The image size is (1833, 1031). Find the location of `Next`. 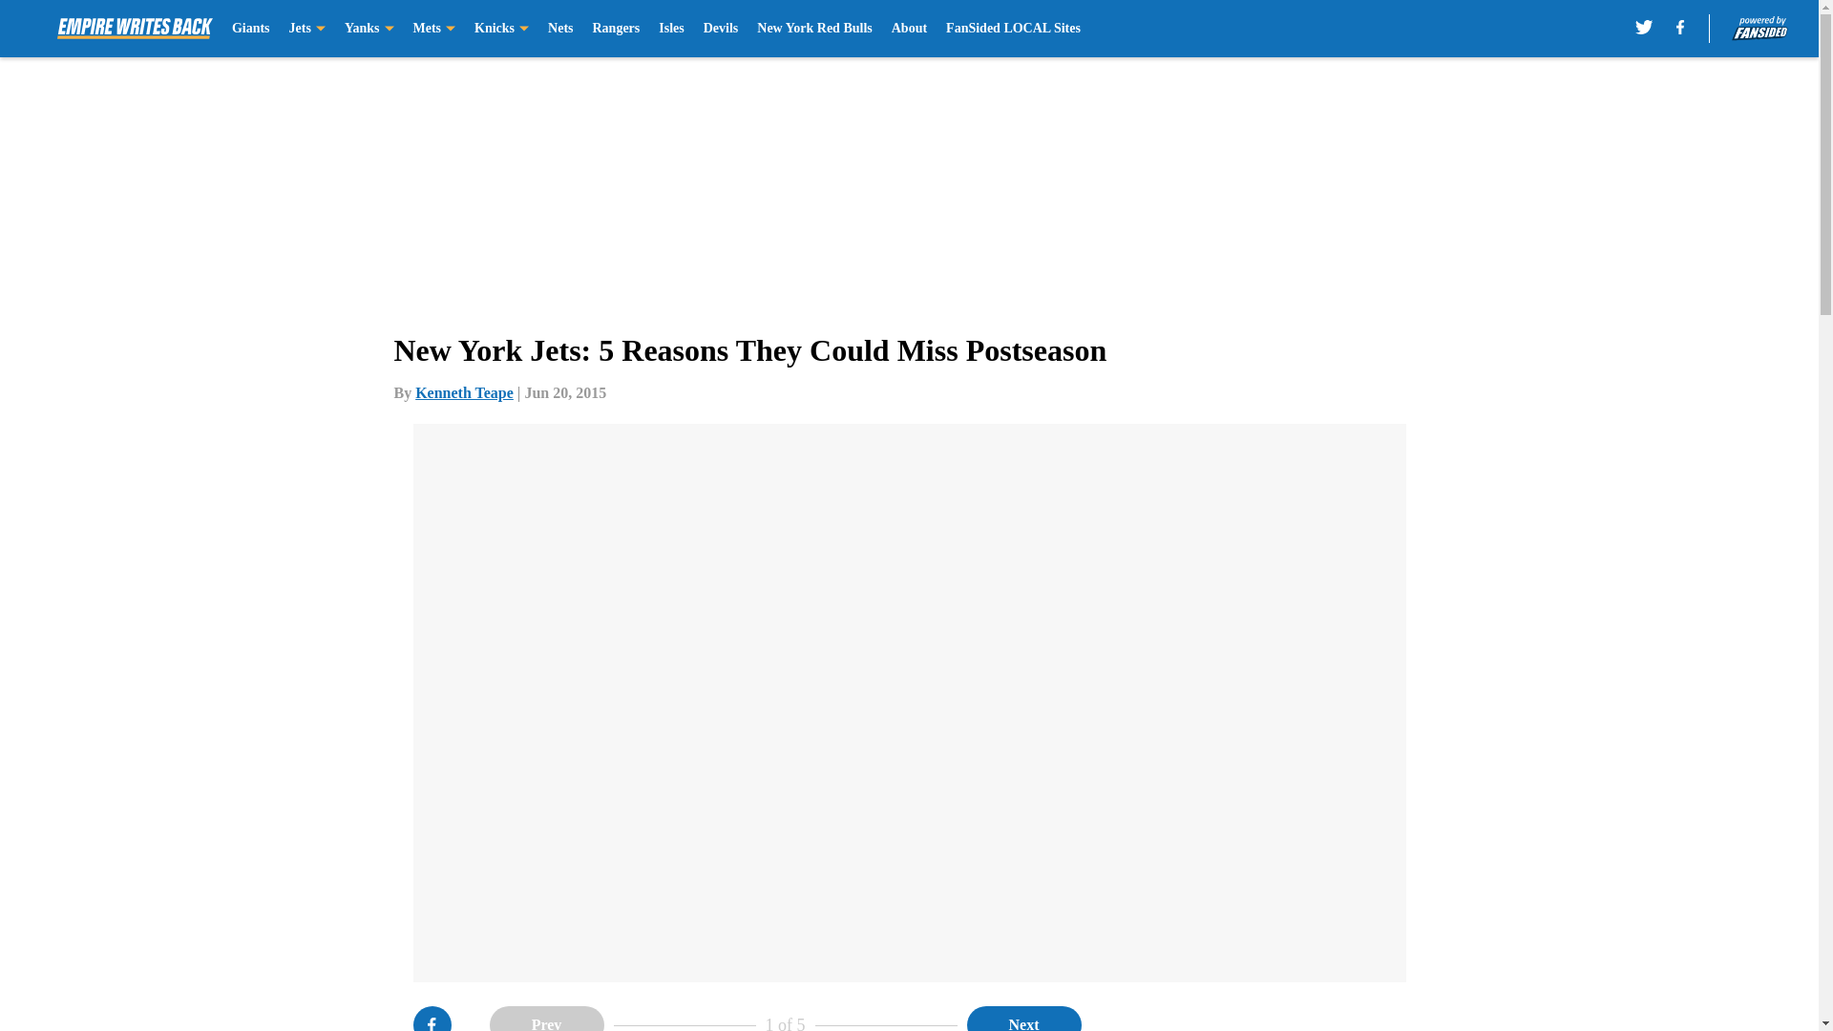

Next is located at coordinates (1023, 1019).